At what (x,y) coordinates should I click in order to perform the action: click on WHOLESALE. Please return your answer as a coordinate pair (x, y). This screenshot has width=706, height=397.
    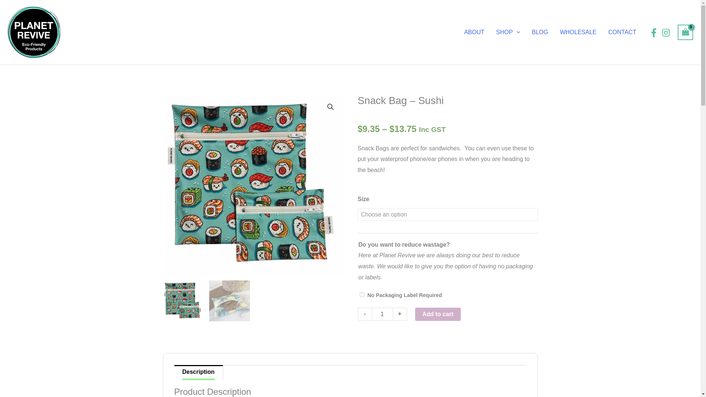
    Looking at the image, I should click on (578, 32).